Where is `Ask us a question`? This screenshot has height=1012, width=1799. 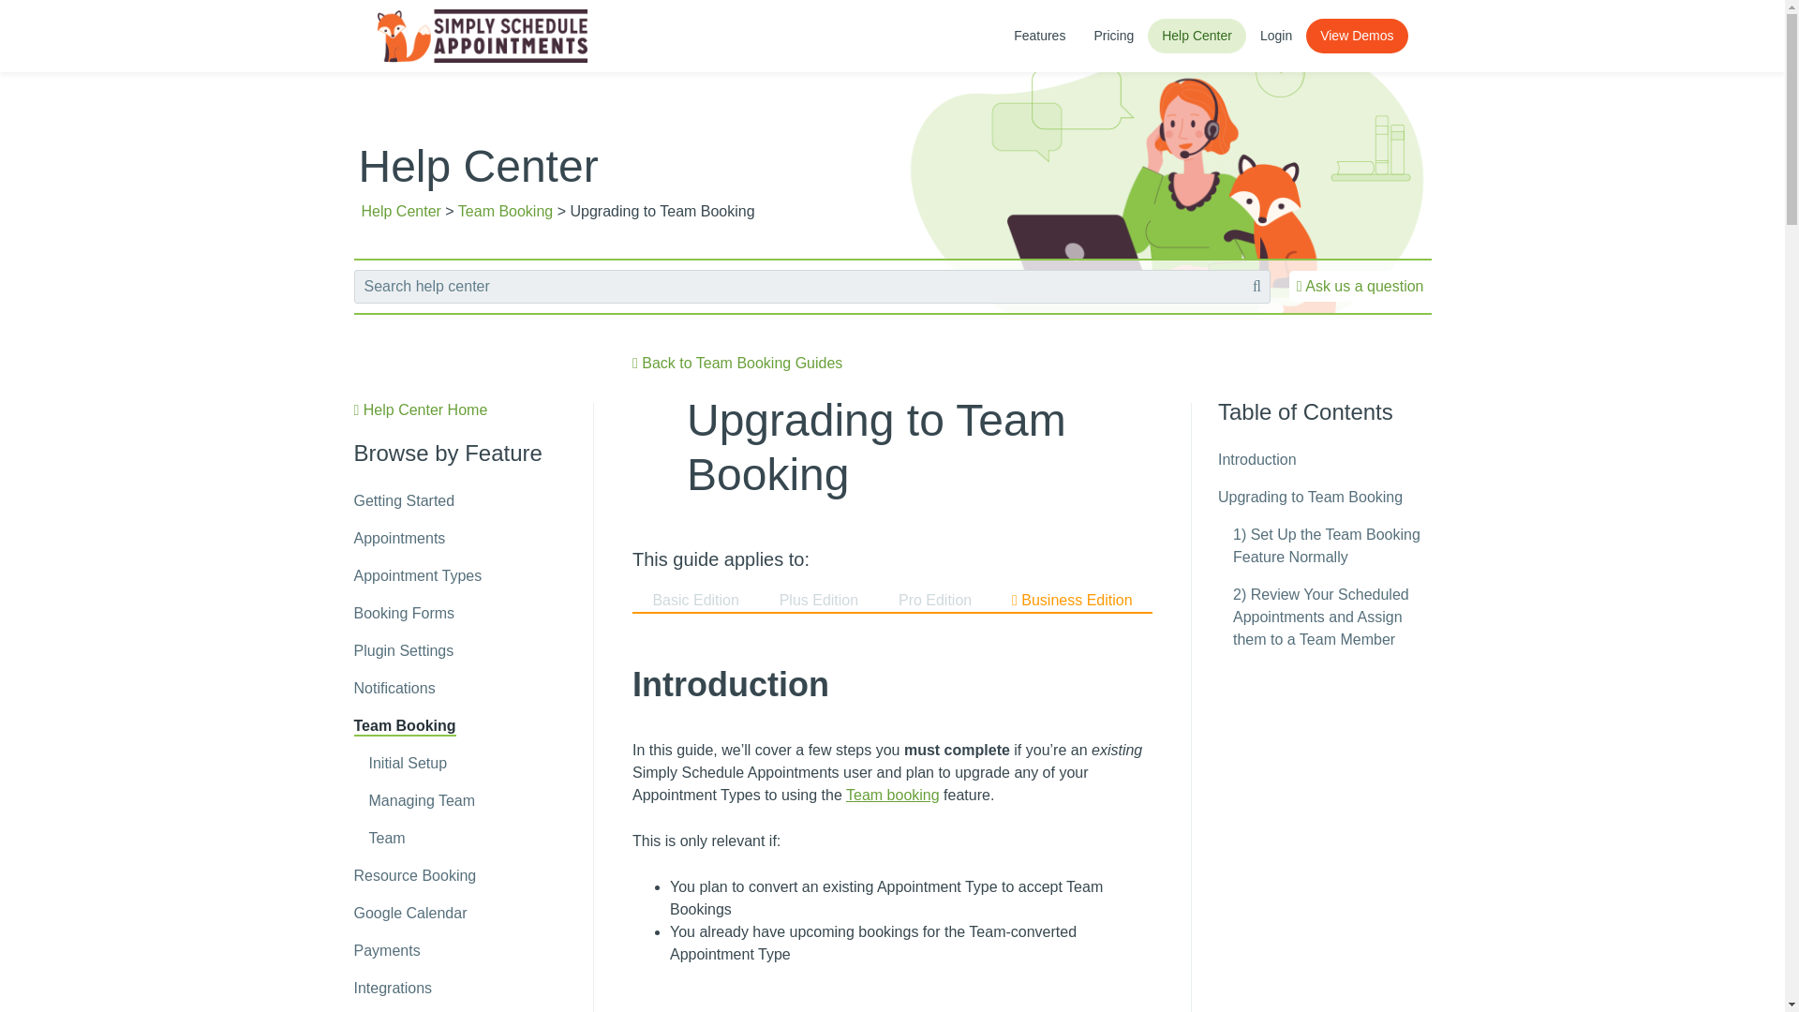 Ask us a question is located at coordinates (1360, 286).